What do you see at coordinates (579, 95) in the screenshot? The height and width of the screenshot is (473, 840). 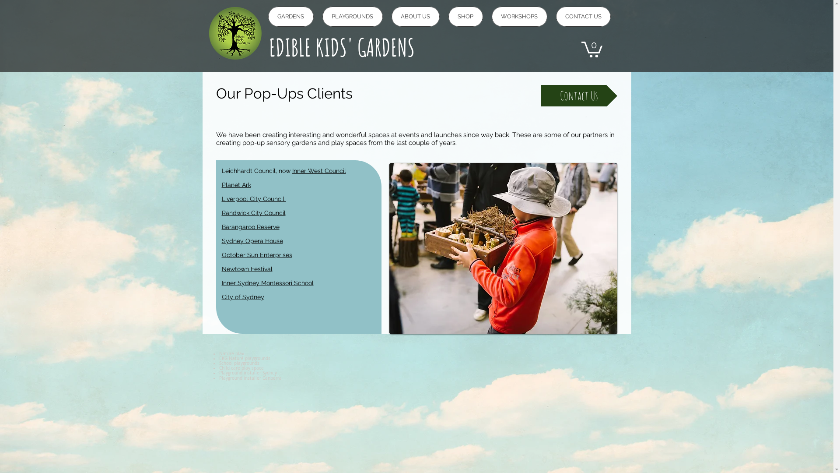 I see `Contact Us` at bounding box center [579, 95].